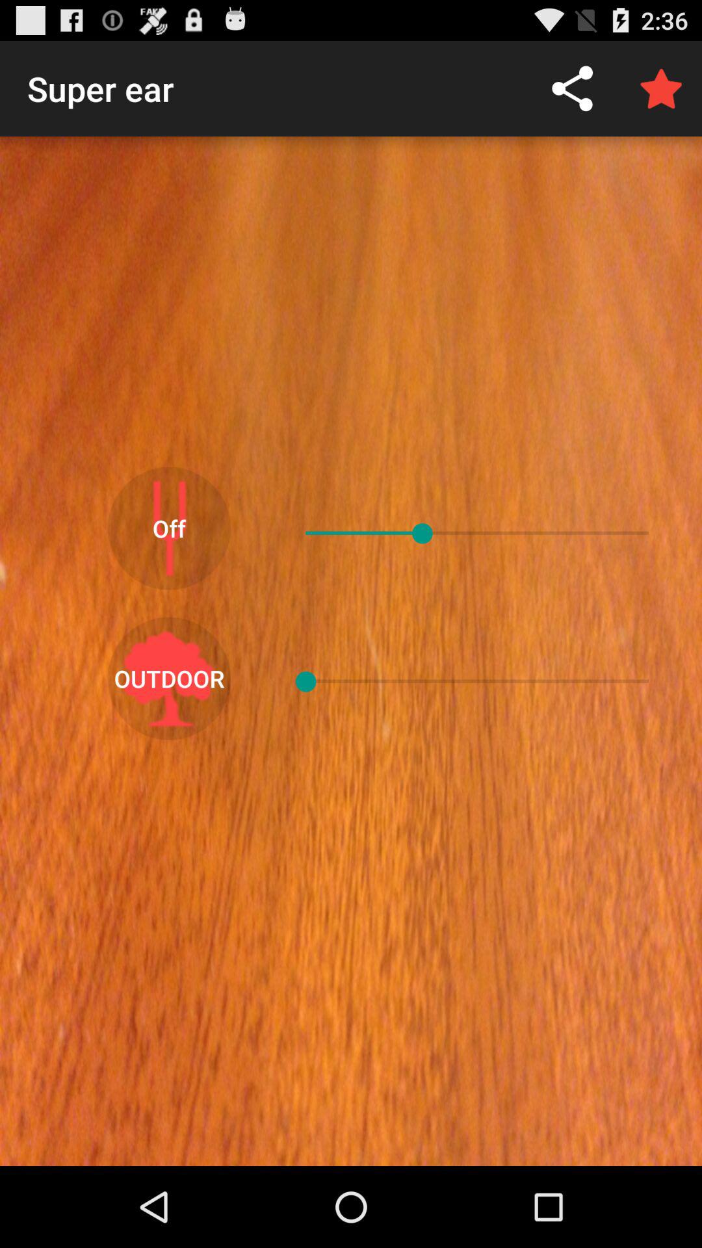 This screenshot has width=702, height=1248. I want to click on press the off item, so click(169, 528).